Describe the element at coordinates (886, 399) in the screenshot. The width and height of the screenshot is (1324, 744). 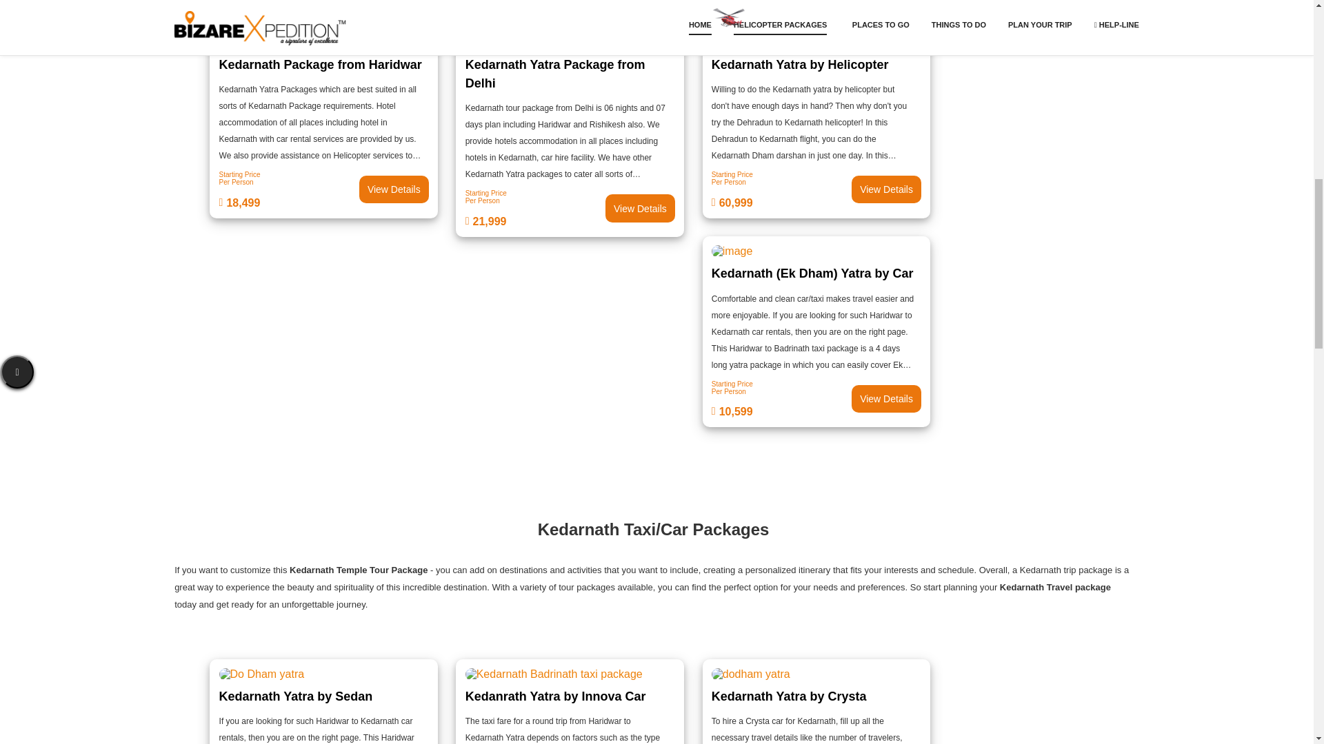
I see `View Details` at that location.